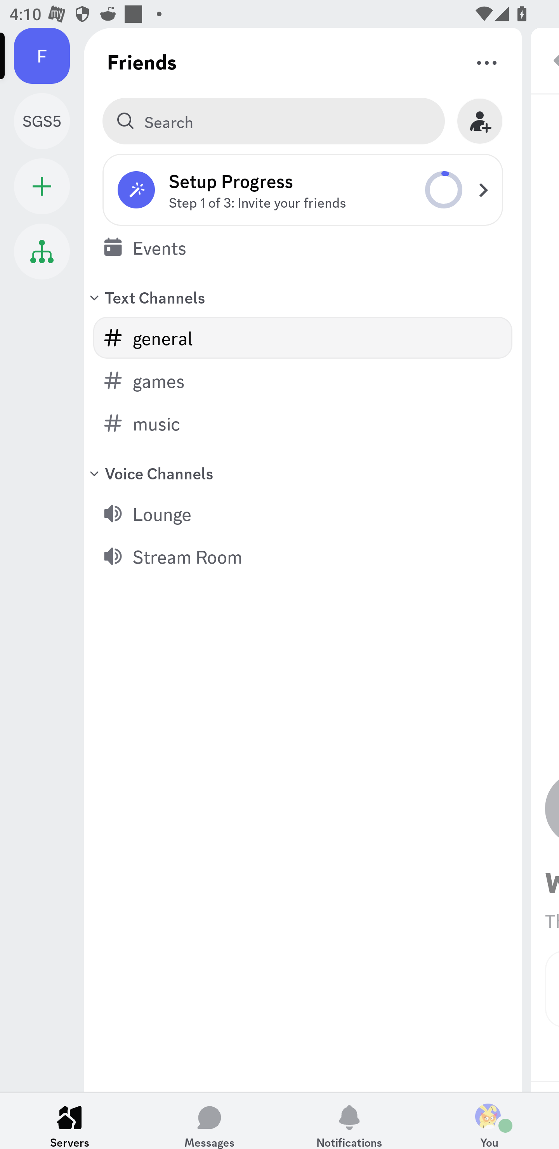  What do you see at coordinates (303, 338) in the screenshot?
I see `general (text channel) general` at bounding box center [303, 338].